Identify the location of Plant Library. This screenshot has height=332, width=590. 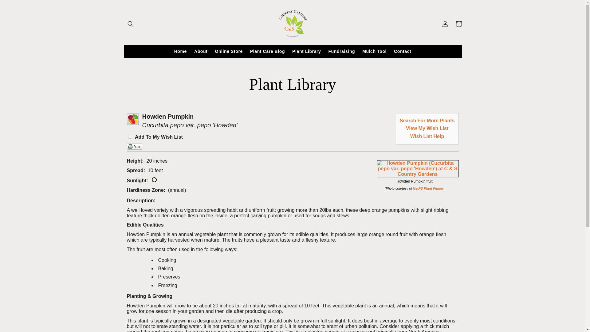
(306, 51).